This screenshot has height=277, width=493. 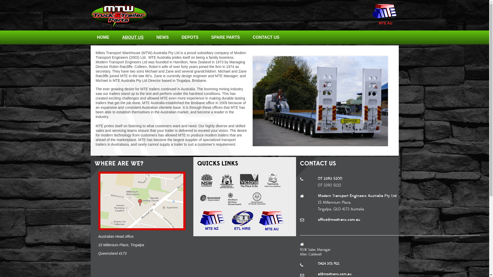 I want to click on CONTACT US, so click(x=266, y=37).